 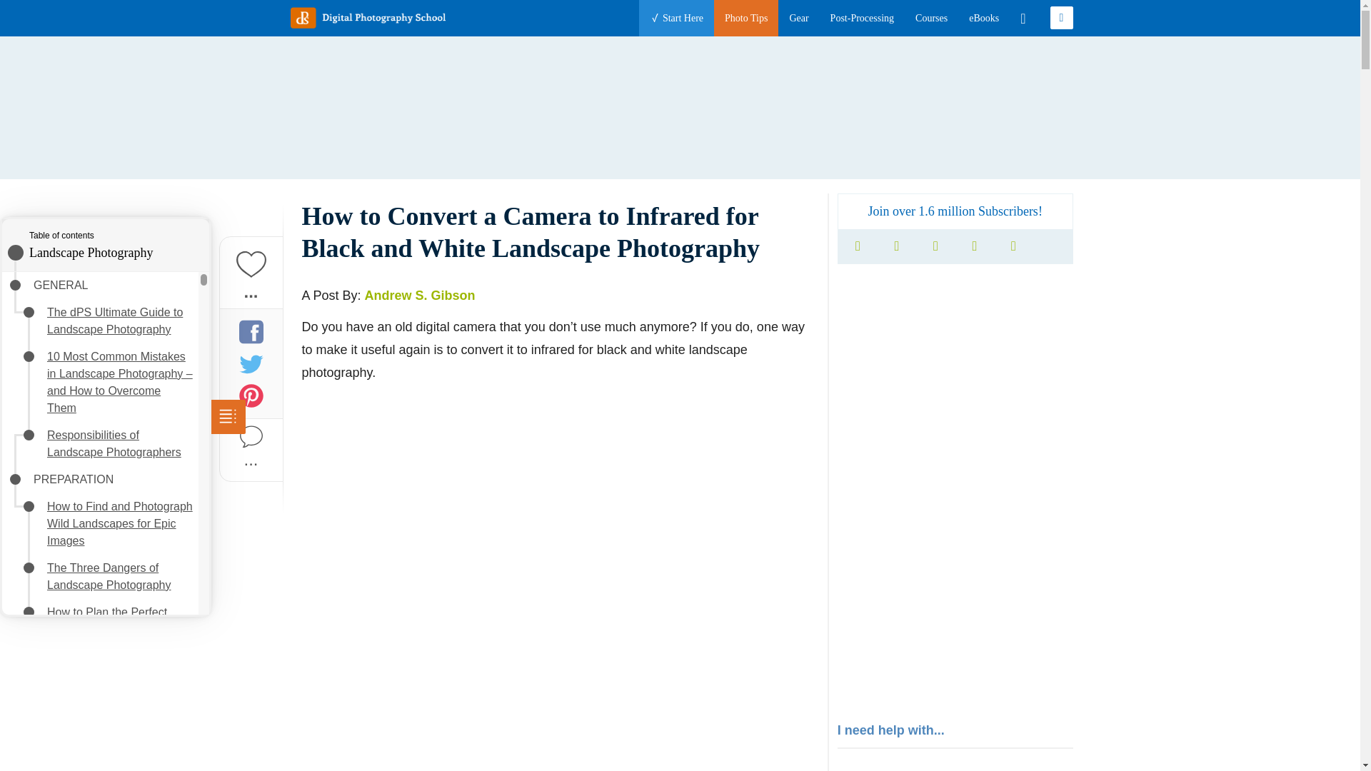 What do you see at coordinates (251, 331) in the screenshot?
I see `Click to share on Facebook` at bounding box center [251, 331].